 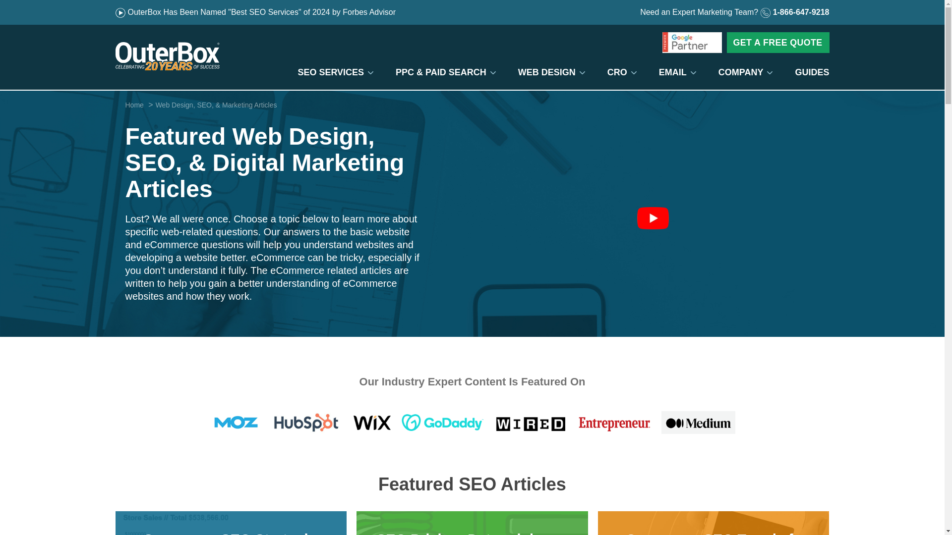 What do you see at coordinates (778, 42) in the screenshot?
I see `GET A FREE QUOTE` at bounding box center [778, 42].